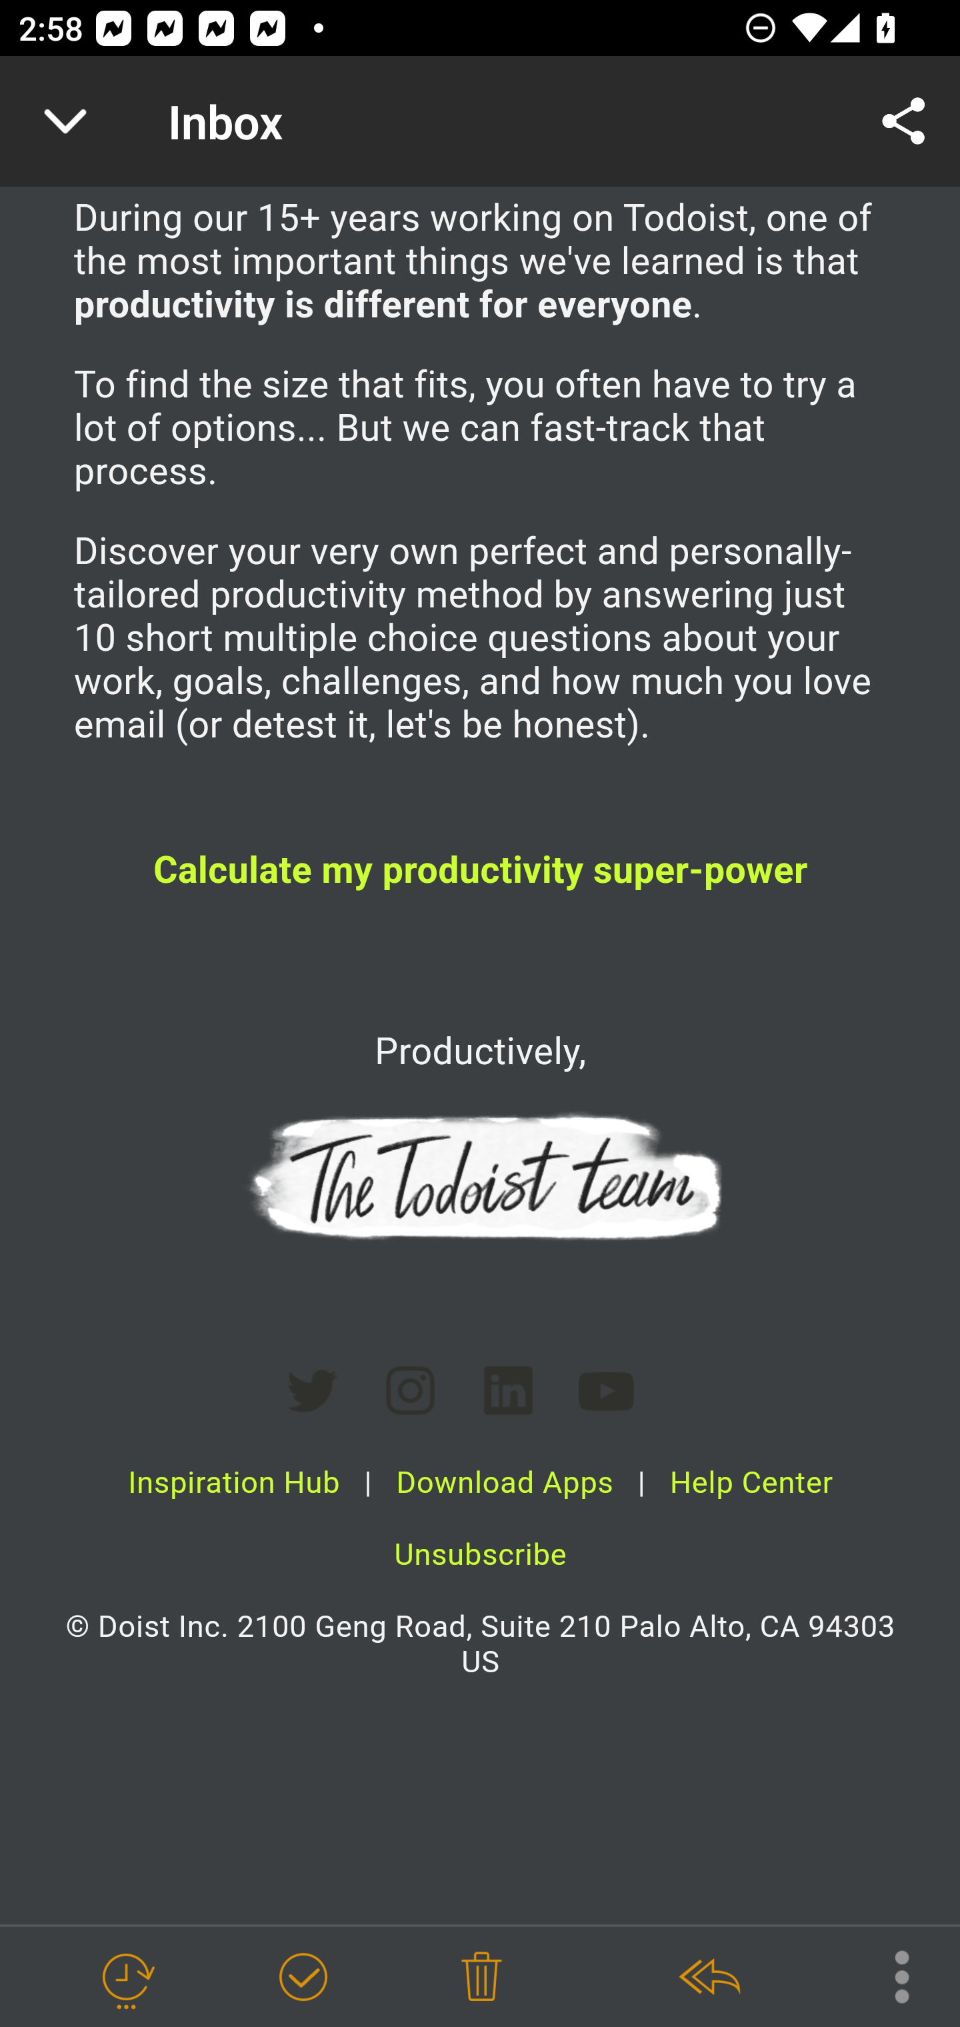  Describe the element at coordinates (505, 1483) in the screenshot. I see `Download Apps` at that location.